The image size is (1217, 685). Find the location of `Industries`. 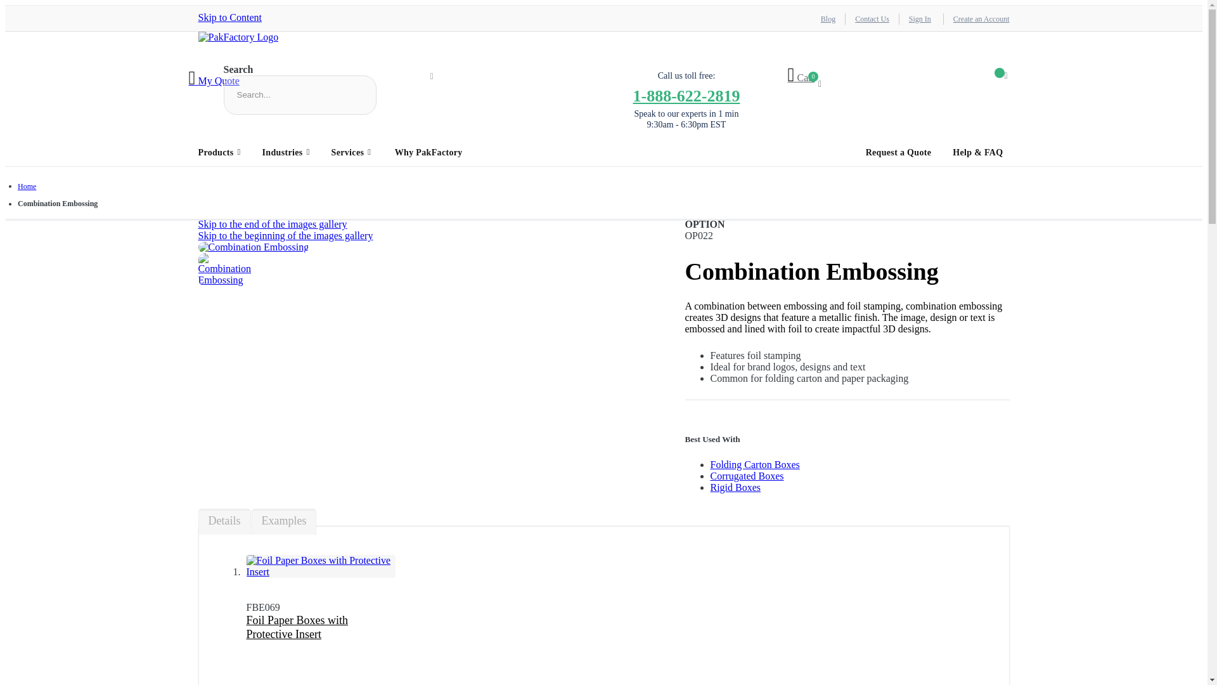

Industries is located at coordinates (286, 152).